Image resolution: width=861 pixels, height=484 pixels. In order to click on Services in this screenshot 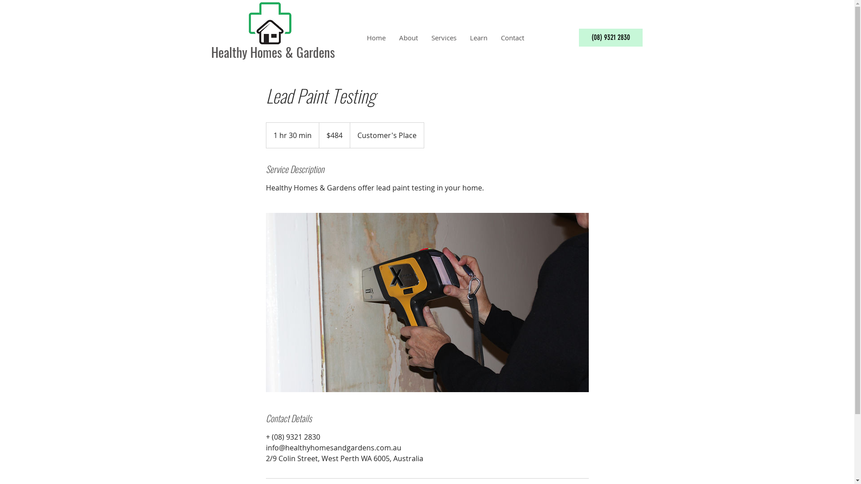, I will do `click(444, 38)`.